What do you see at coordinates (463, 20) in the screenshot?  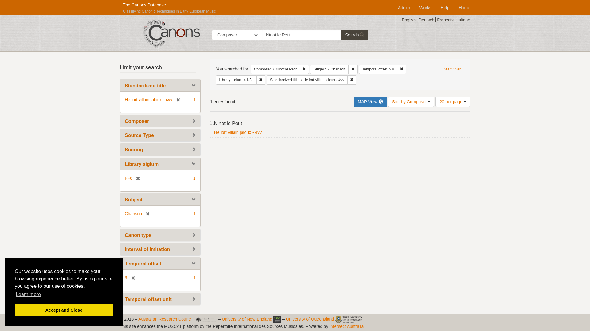 I see `Italiano` at bounding box center [463, 20].